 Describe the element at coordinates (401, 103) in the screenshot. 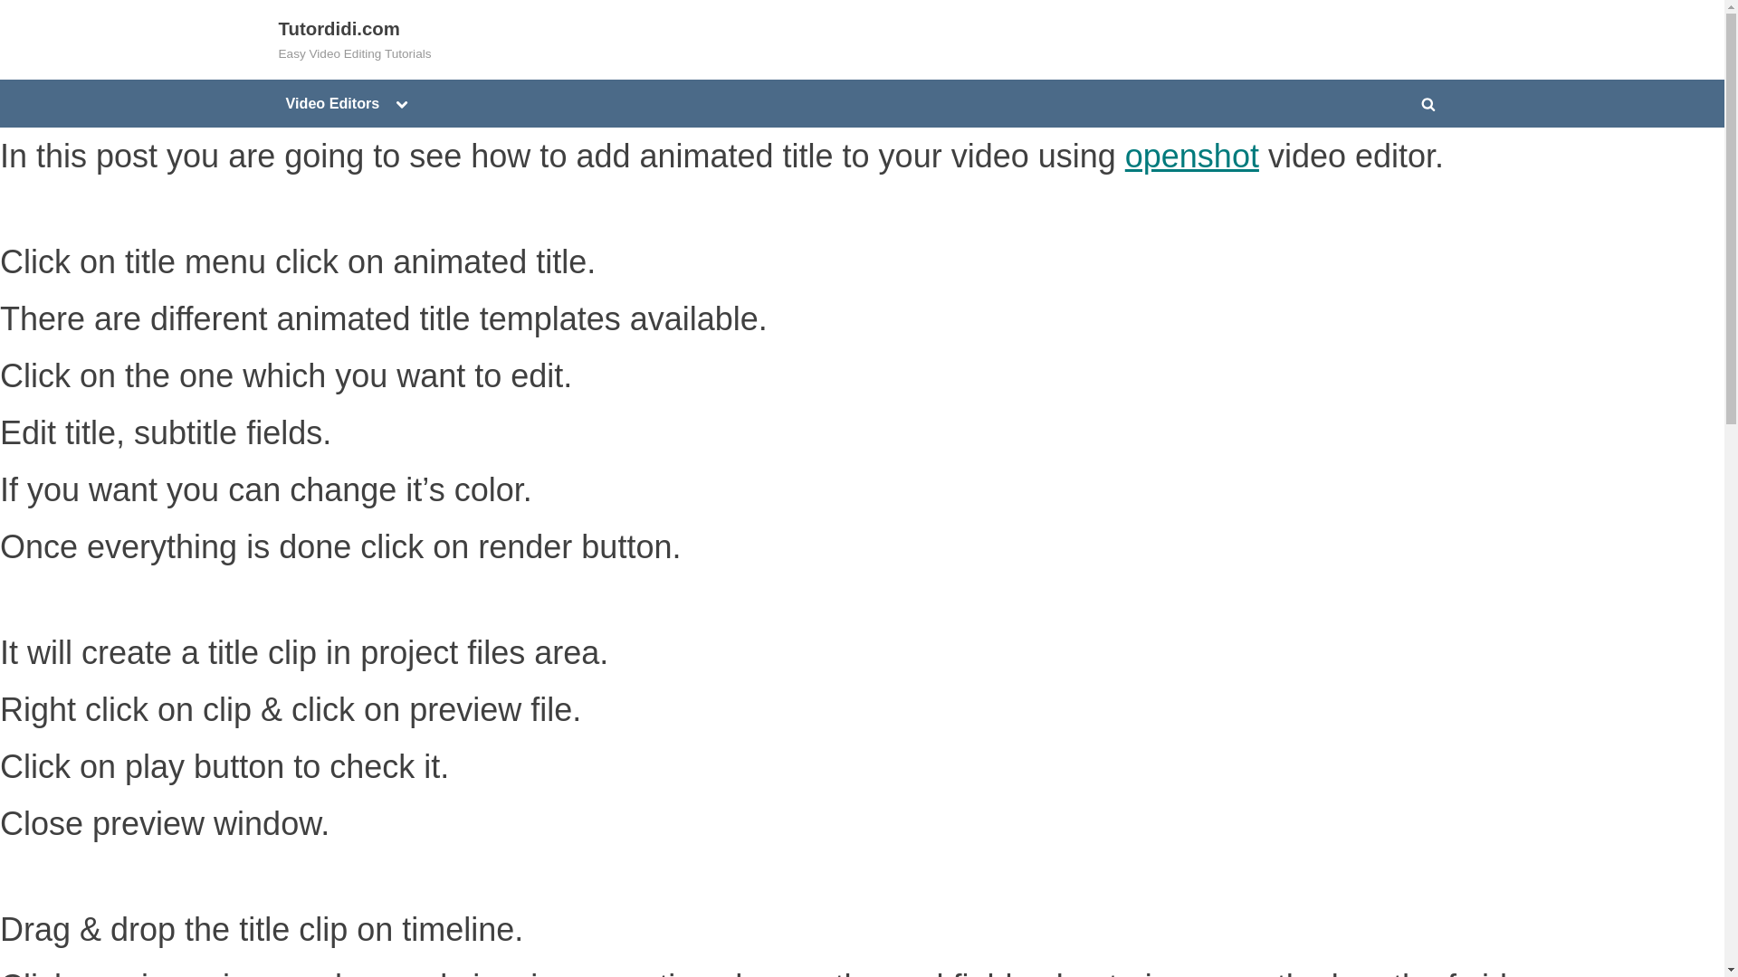

I see `Toggle sub-menu` at that location.